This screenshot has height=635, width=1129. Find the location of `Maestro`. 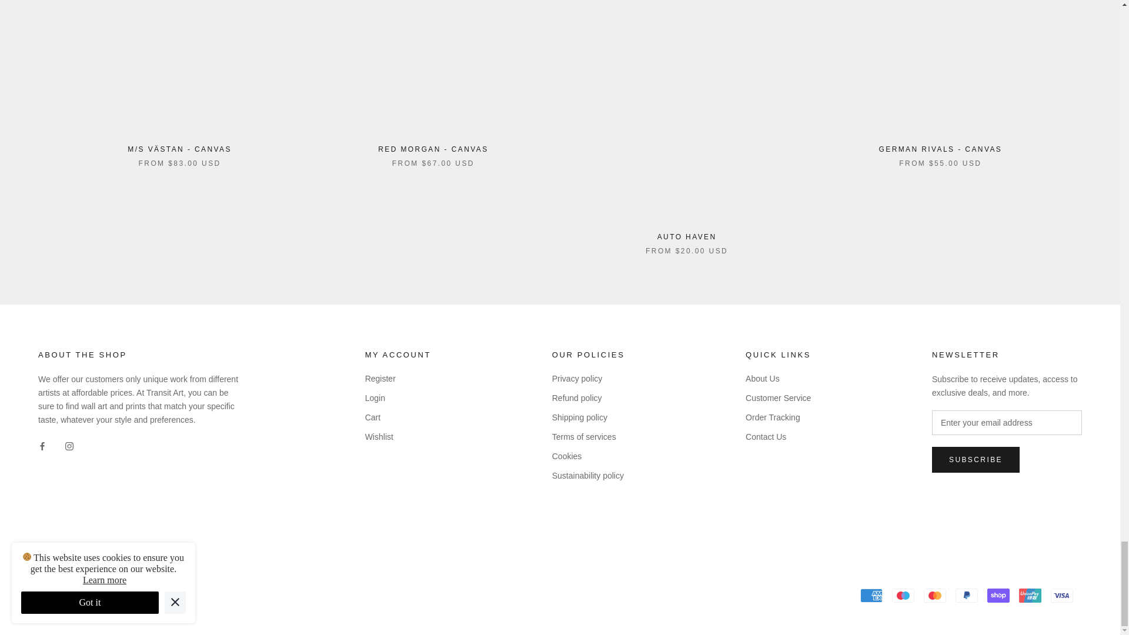

Maestro is located at coordinates (903, 595).